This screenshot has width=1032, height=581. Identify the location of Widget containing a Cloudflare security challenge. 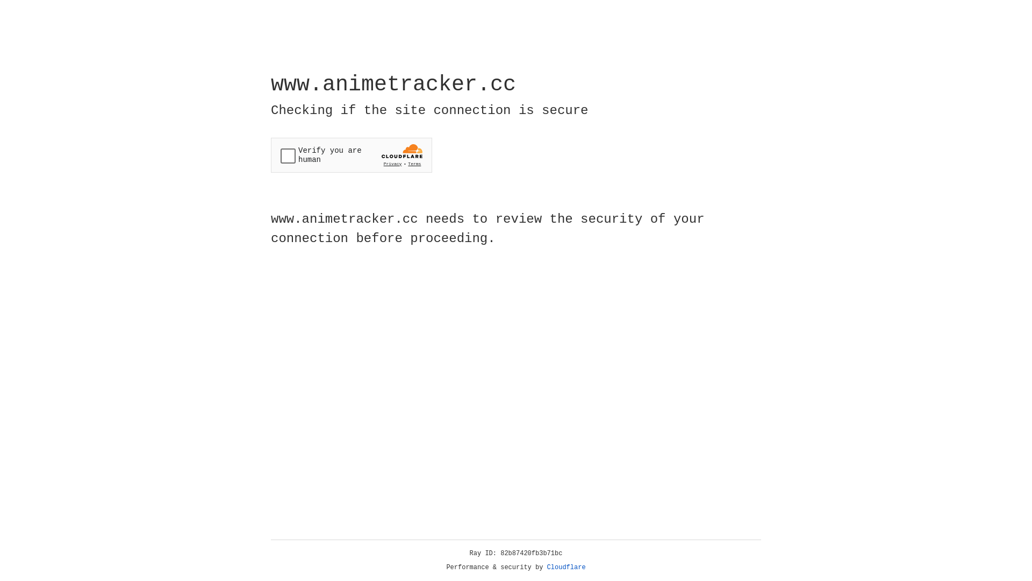
(352, 155).